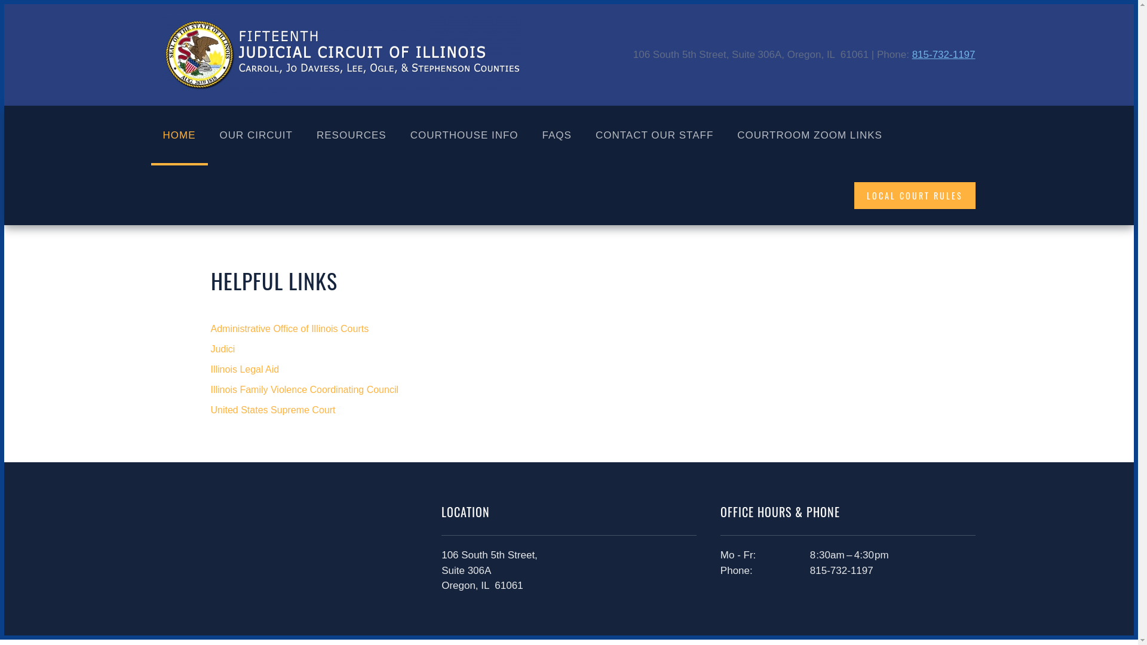 The image size is (1147, 645). What do you see at coordinates (915, 195) in the screenshot?
I see `LOCAL COURT RULES` at bounding box center [915, 195].